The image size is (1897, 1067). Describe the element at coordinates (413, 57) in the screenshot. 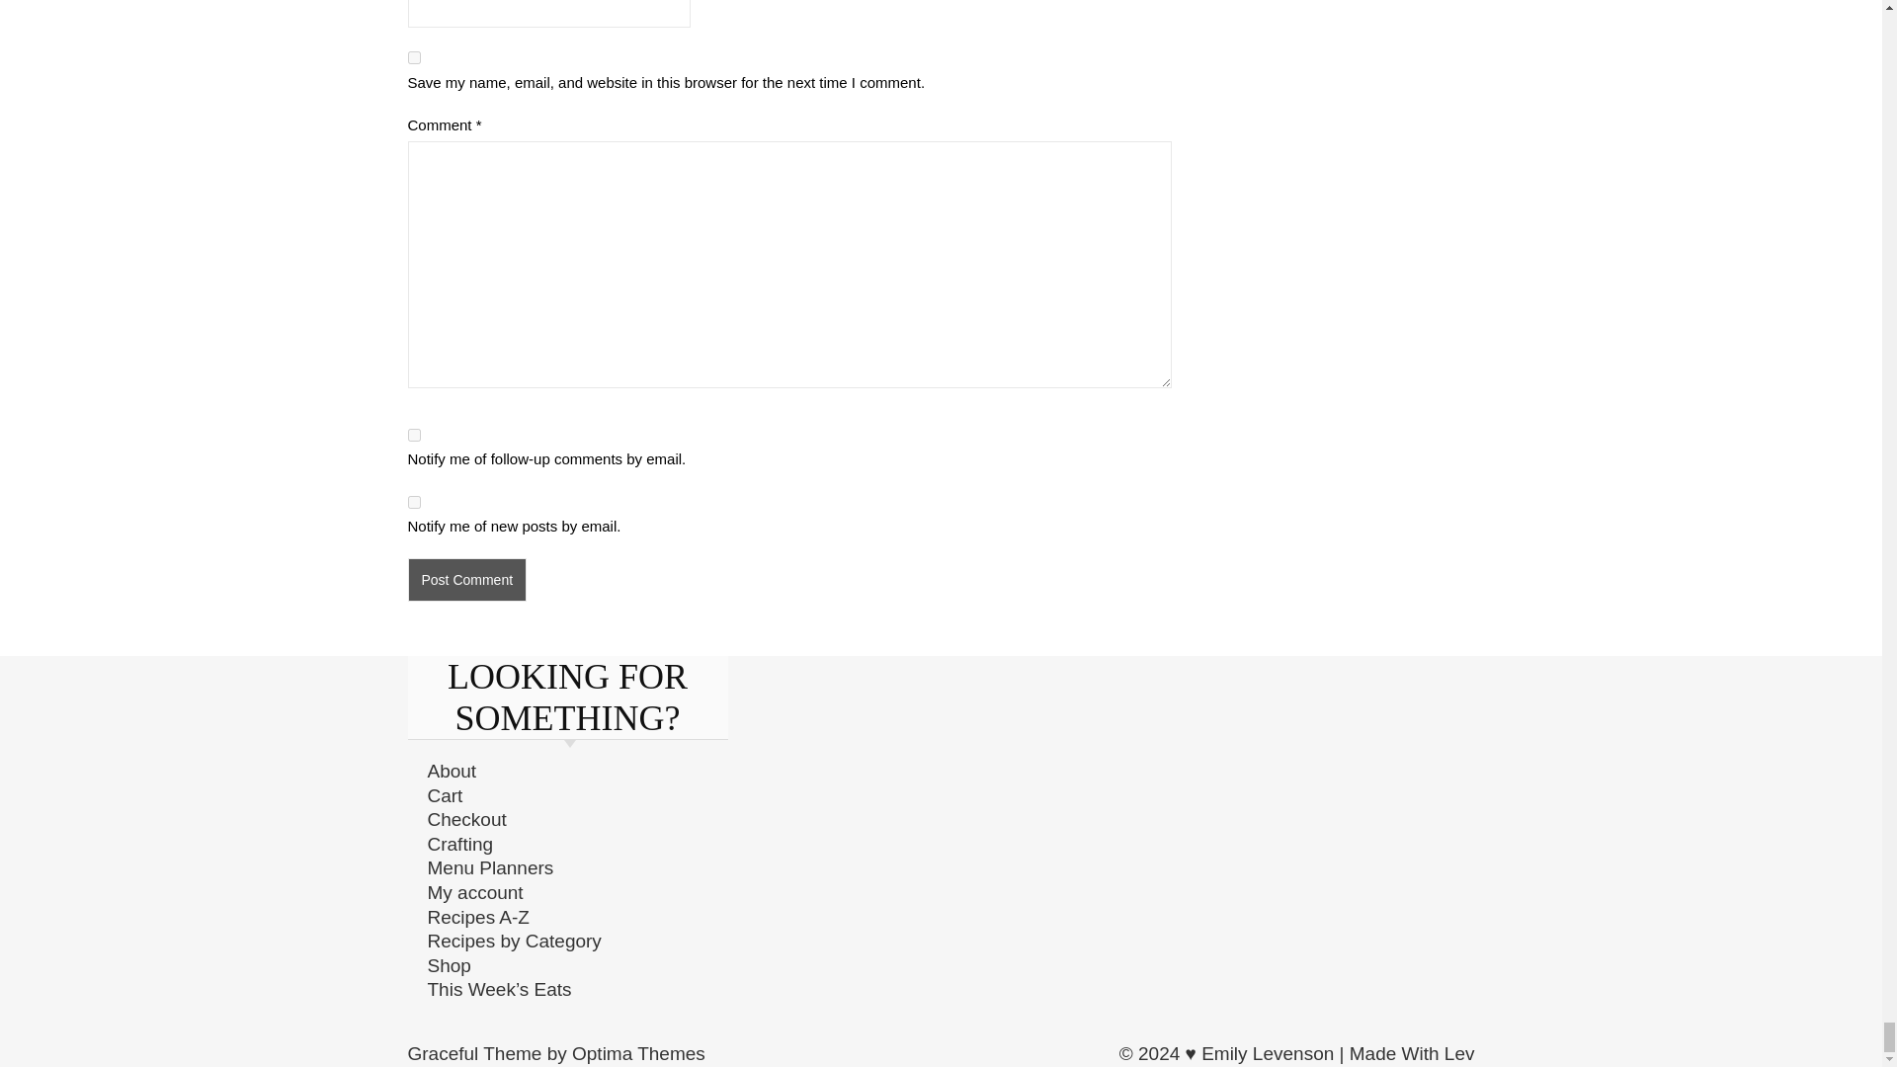

I see `yes` at that location.